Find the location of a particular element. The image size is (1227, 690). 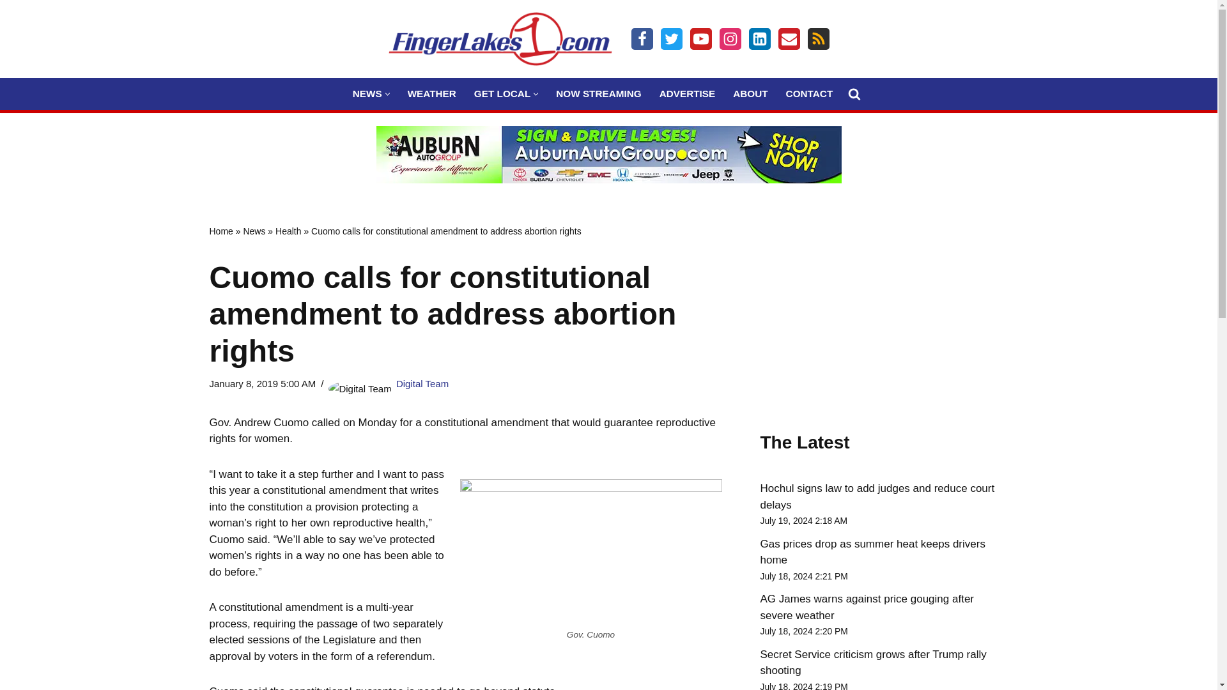

LinkIn is located at coordinates (759, 38).